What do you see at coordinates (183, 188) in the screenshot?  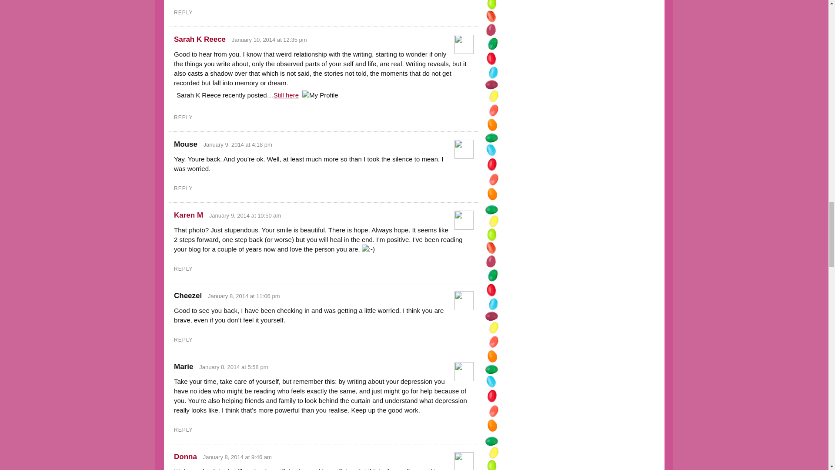 I see `REPLY` at bounding box center [183, 188].